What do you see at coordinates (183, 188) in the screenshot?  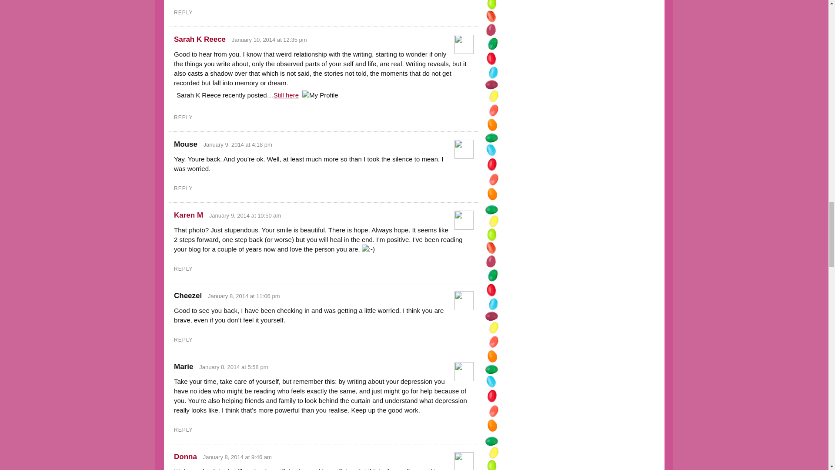 I see `REPLY` at bounding box center [183, 188].